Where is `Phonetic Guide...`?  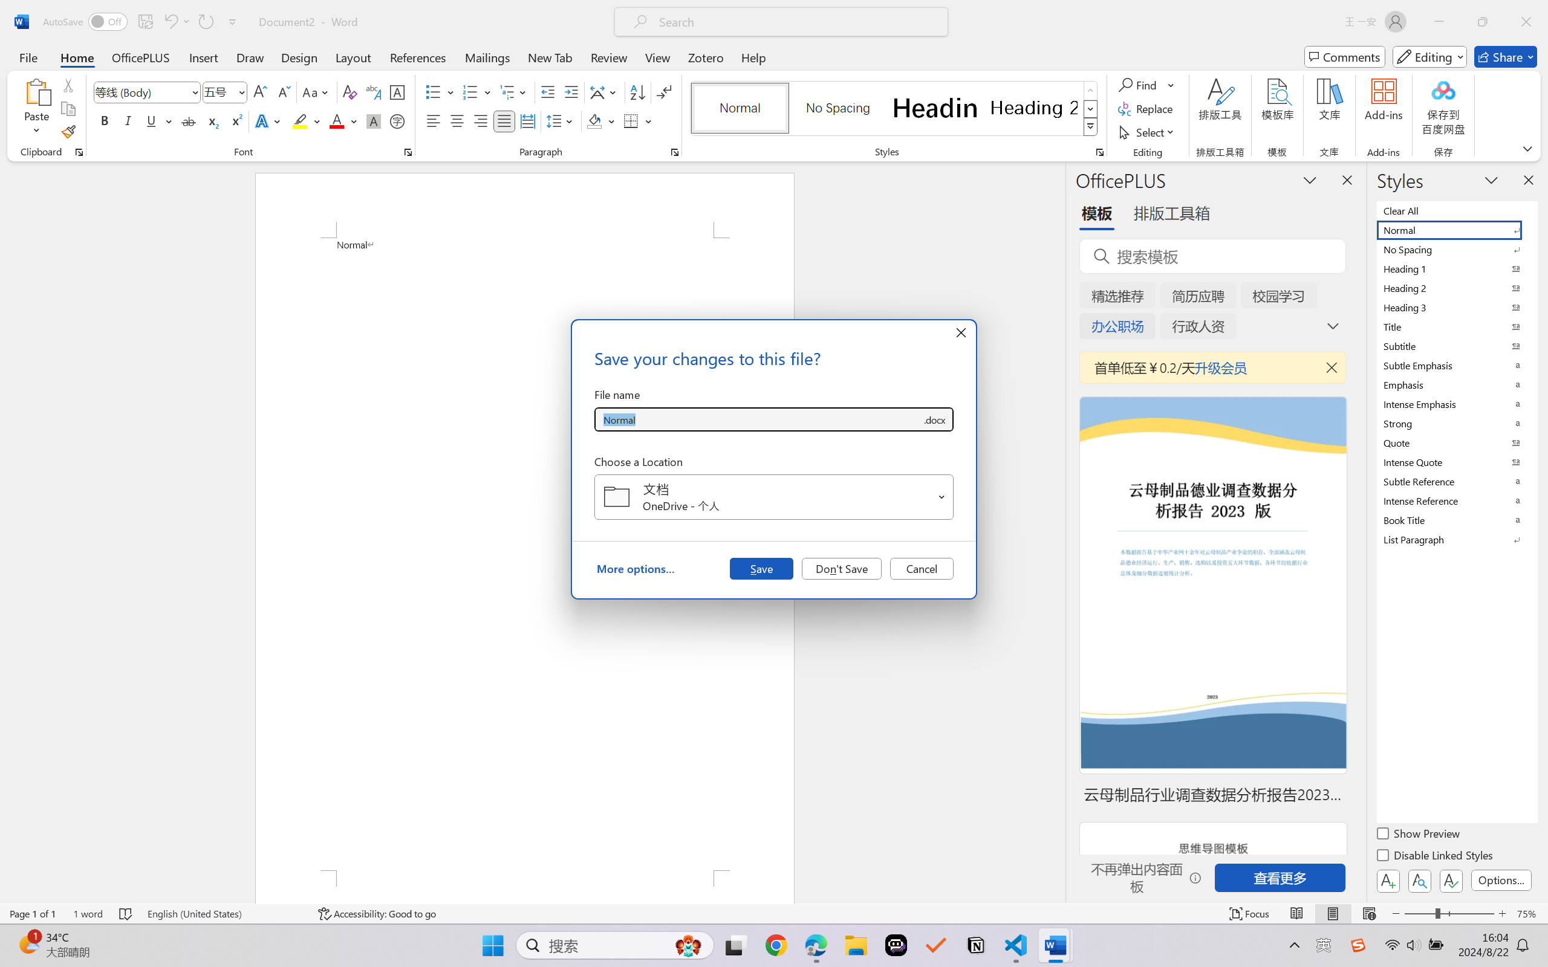 Phonetic Guide... is located at coordinates (372, 92).